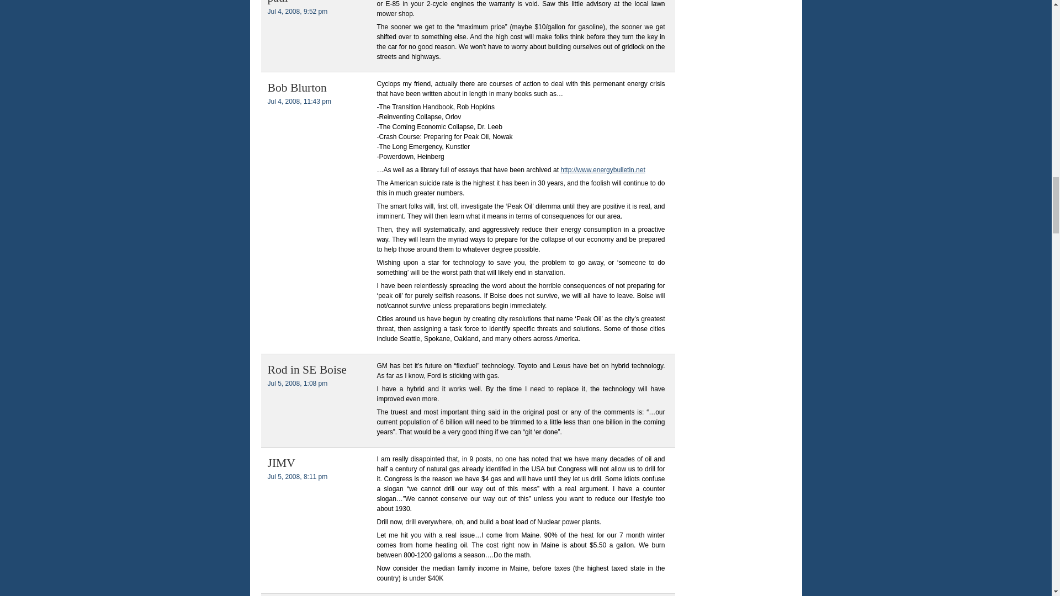  I want to click on Jul 5, 2008, 8:11 pm, so click(297, 477).